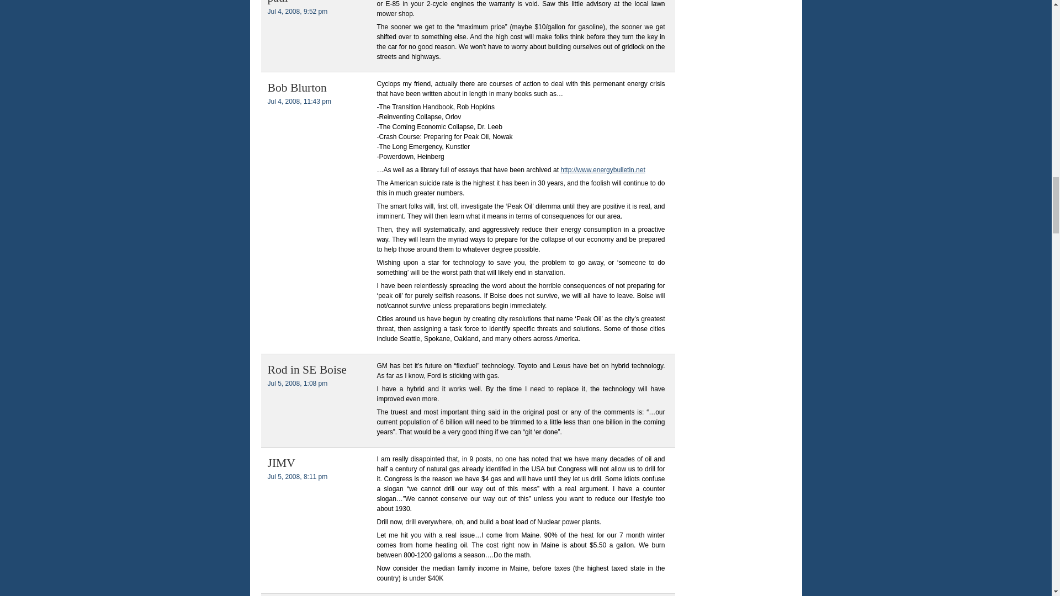  I want to click on Jul 5, 2008, 8:11 pm, so click(297, 477).